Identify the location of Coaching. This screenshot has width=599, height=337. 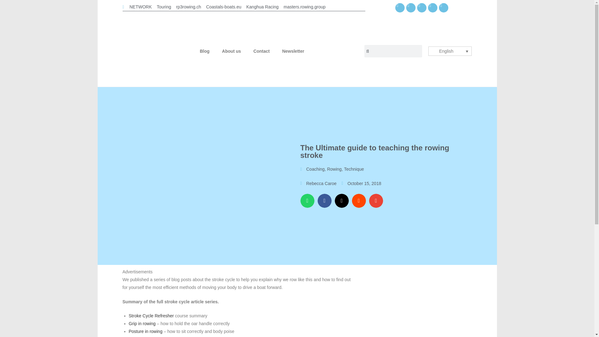
(315, 169).